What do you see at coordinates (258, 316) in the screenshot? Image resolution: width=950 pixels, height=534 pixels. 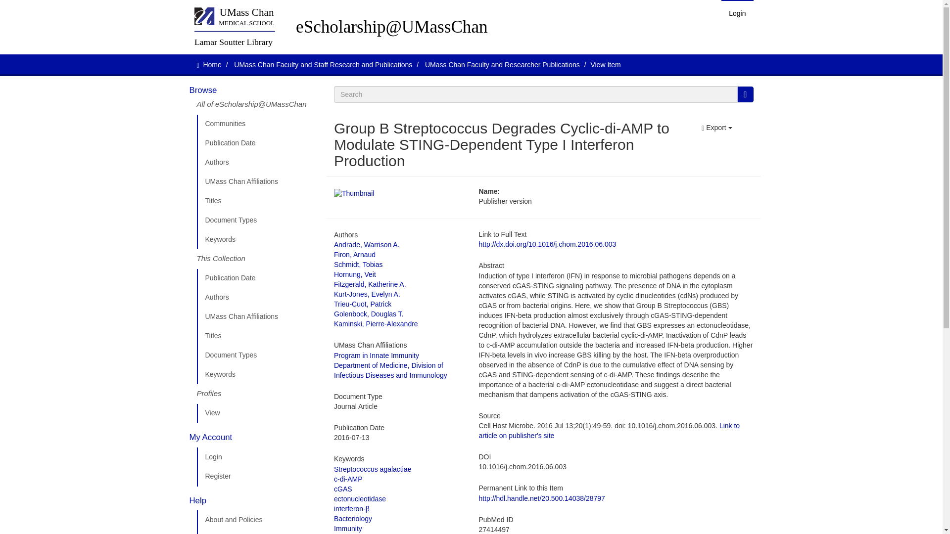 I see `UMass Chan Affiliations` at bounding box center [258, 316].